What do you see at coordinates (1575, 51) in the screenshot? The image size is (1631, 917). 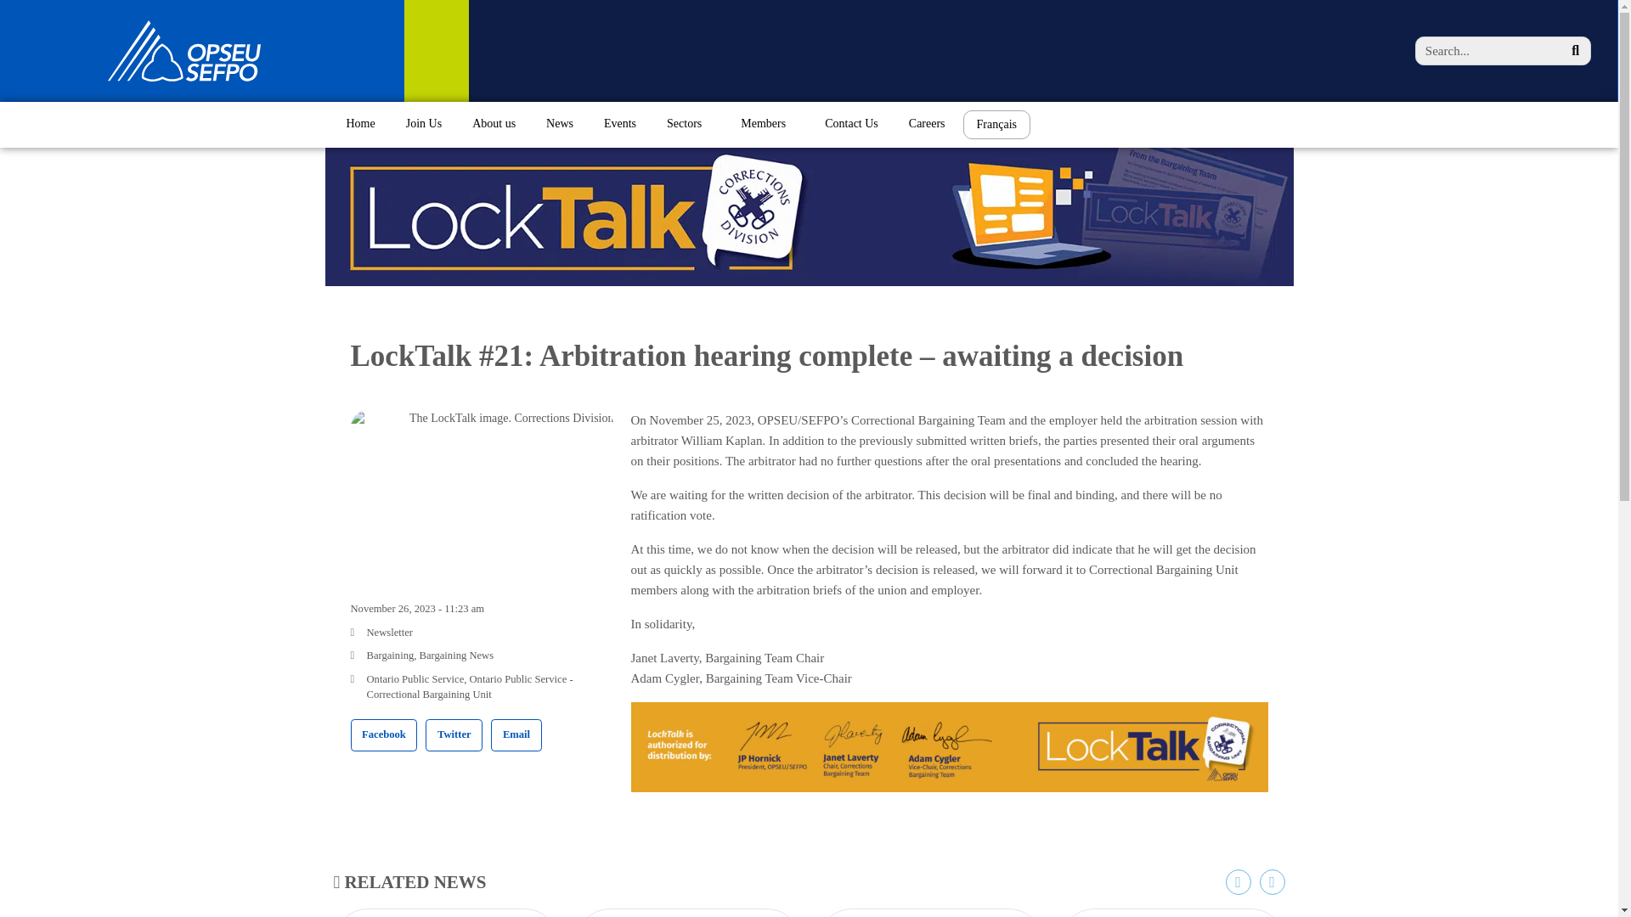 I see `Search` at bounding box center [1575, 51].